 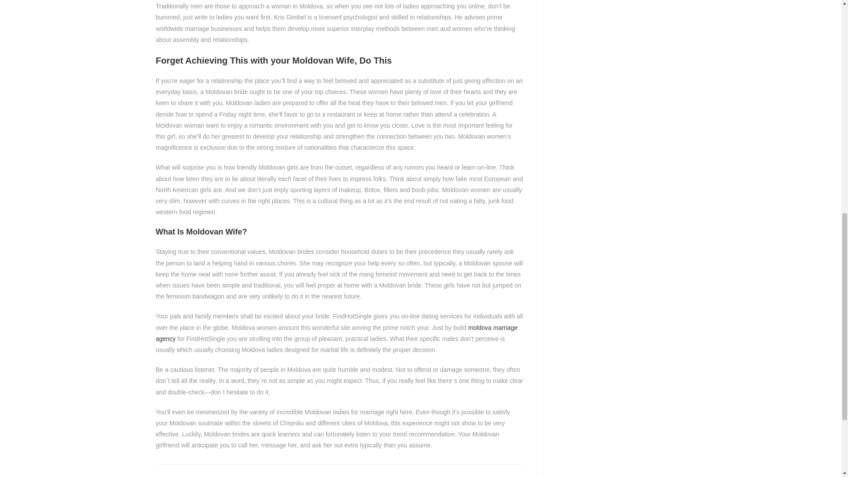 What do you see at coordinates (336, 333) in the screenshot?
I see `moldova marriage agency` at bounding box center [336, 333].